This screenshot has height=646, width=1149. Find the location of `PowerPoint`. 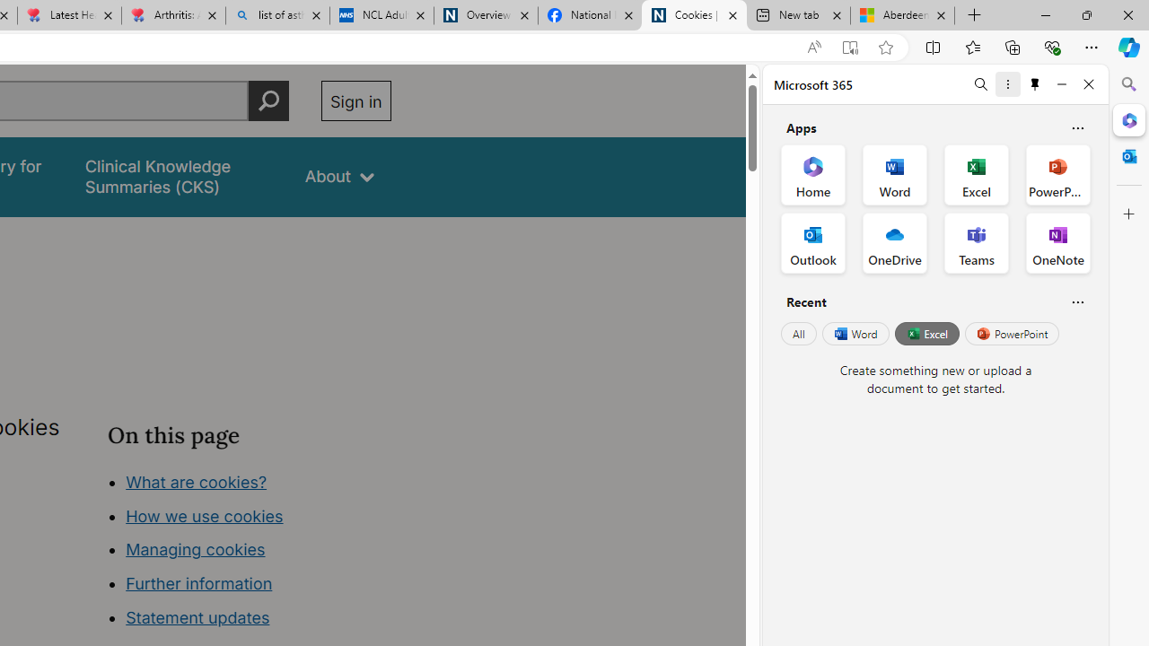

PowerPoint is located at coordinates (1012, 334).